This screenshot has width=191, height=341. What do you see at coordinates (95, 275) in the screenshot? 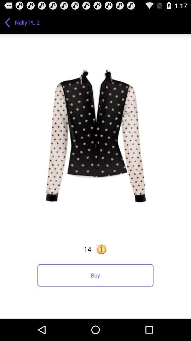
I see `swipe until the buy item` at bounding box center [95, 275].